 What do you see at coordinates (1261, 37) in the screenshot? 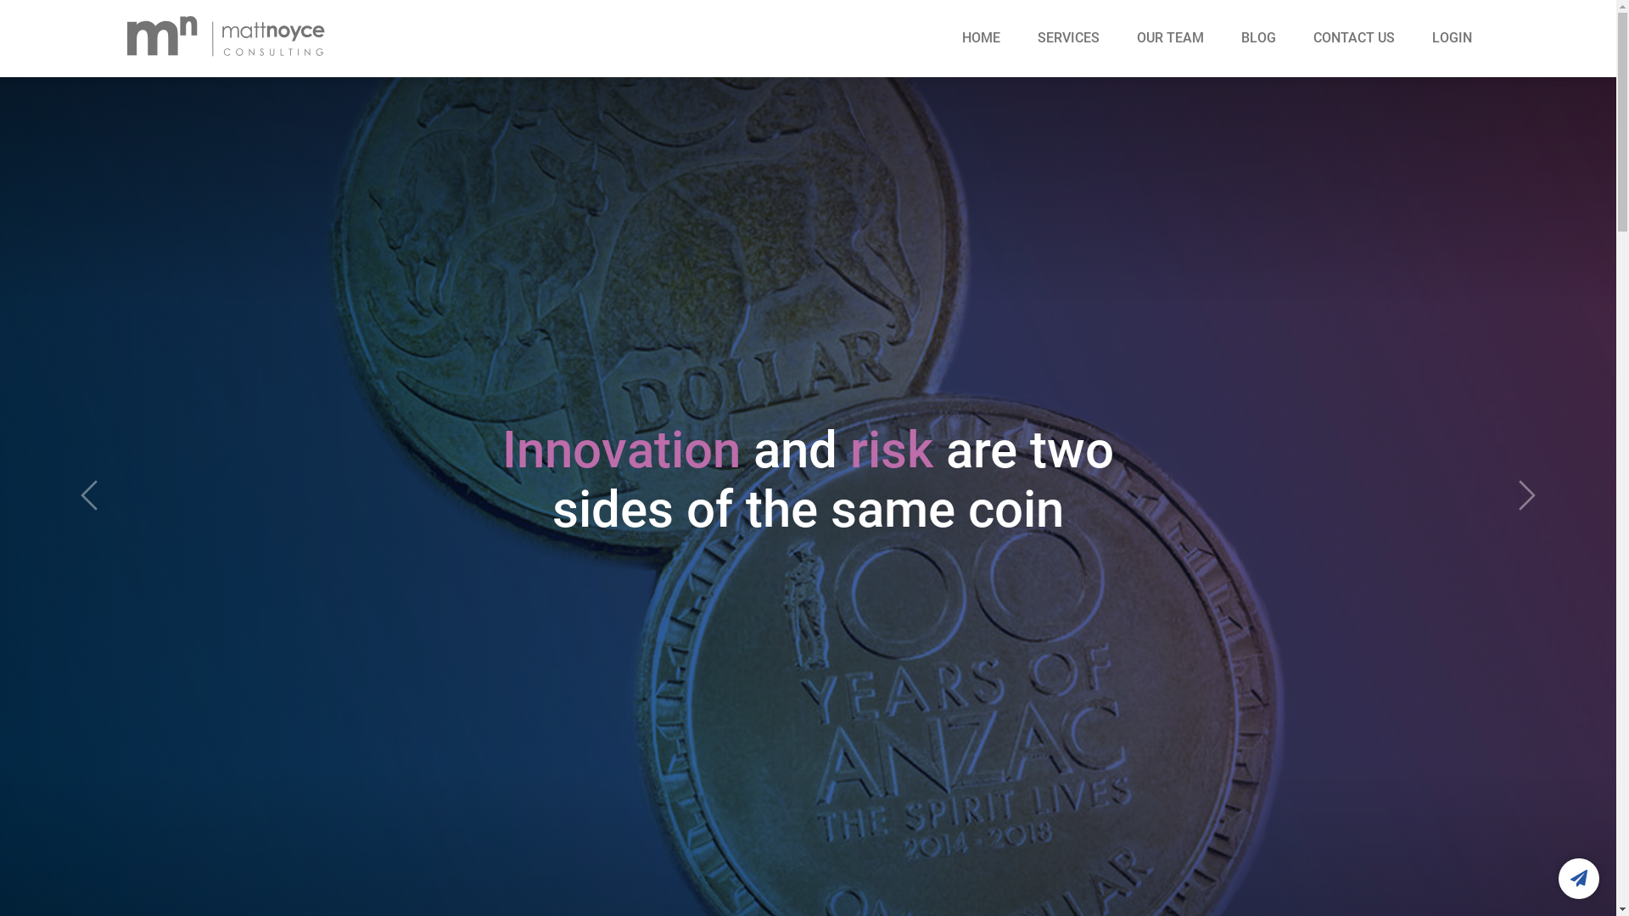
I see `BLOG` at bounding box center [1261, 37].